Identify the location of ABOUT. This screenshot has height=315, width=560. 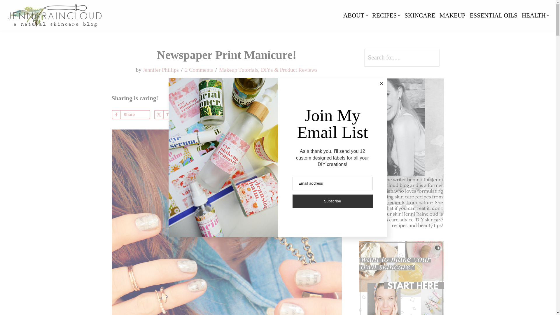
(353, 15).